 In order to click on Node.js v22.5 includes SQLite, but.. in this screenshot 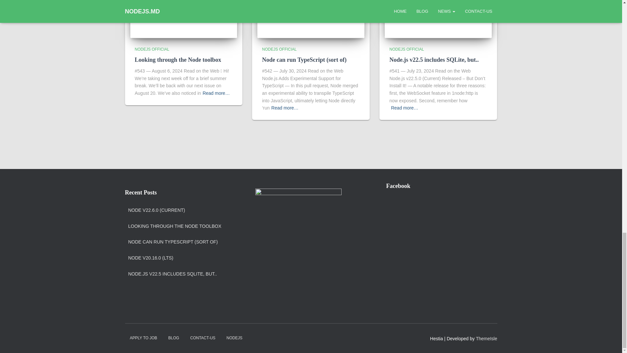, I will do `click(438, 10)`.